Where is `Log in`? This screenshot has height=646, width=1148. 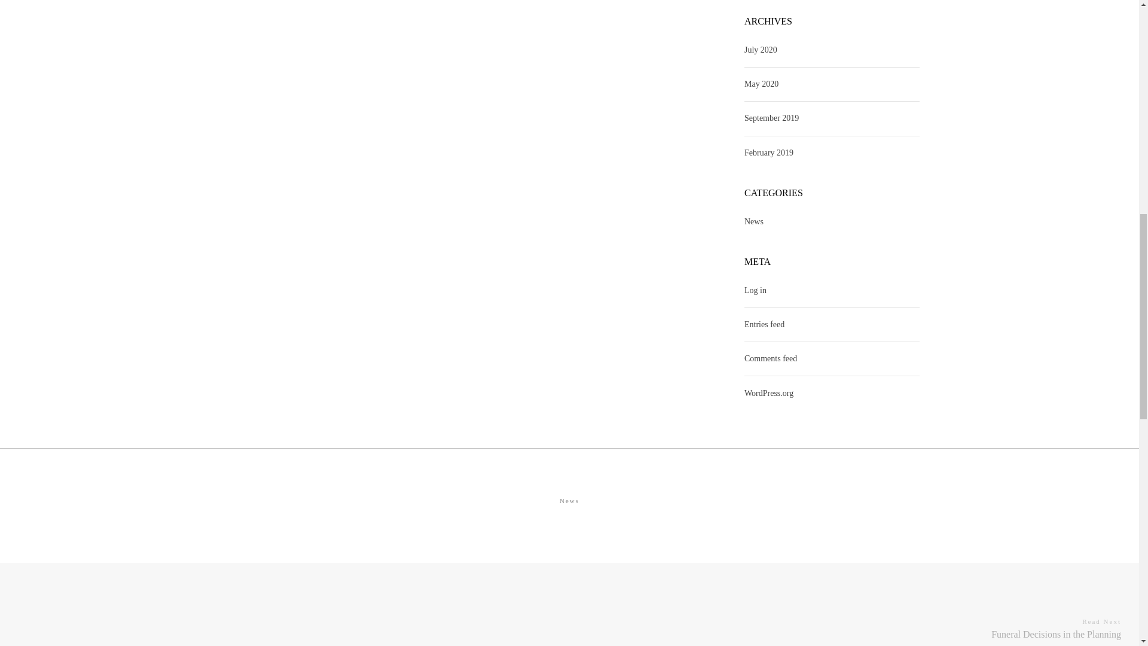 Log in is located at coordinates (755, 290).